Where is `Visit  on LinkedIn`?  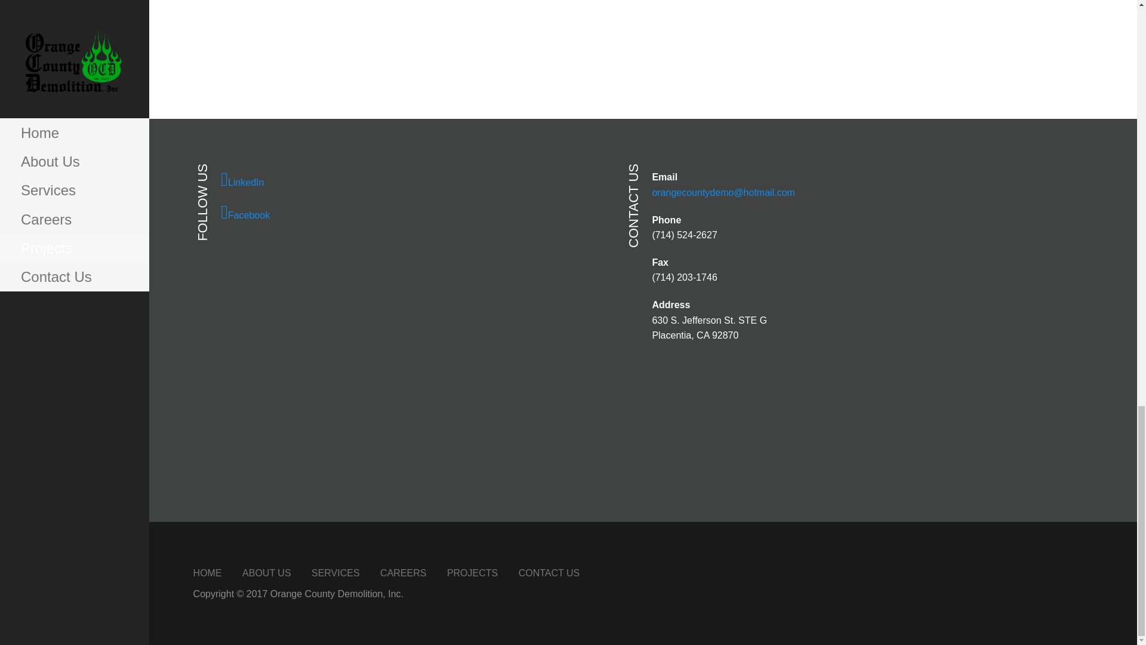 Visit  on LinkedIn is located at coordinates (409, 180).